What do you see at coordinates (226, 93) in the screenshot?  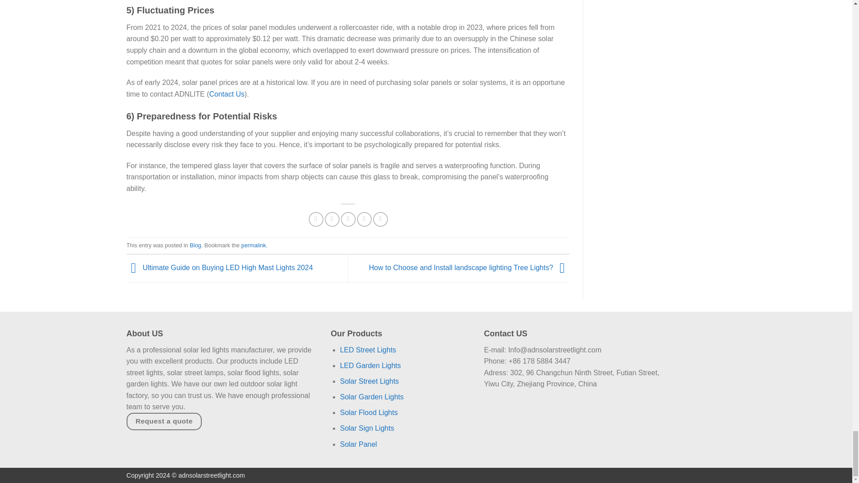 I see `Contact Us` at bounding box center [226, 93].